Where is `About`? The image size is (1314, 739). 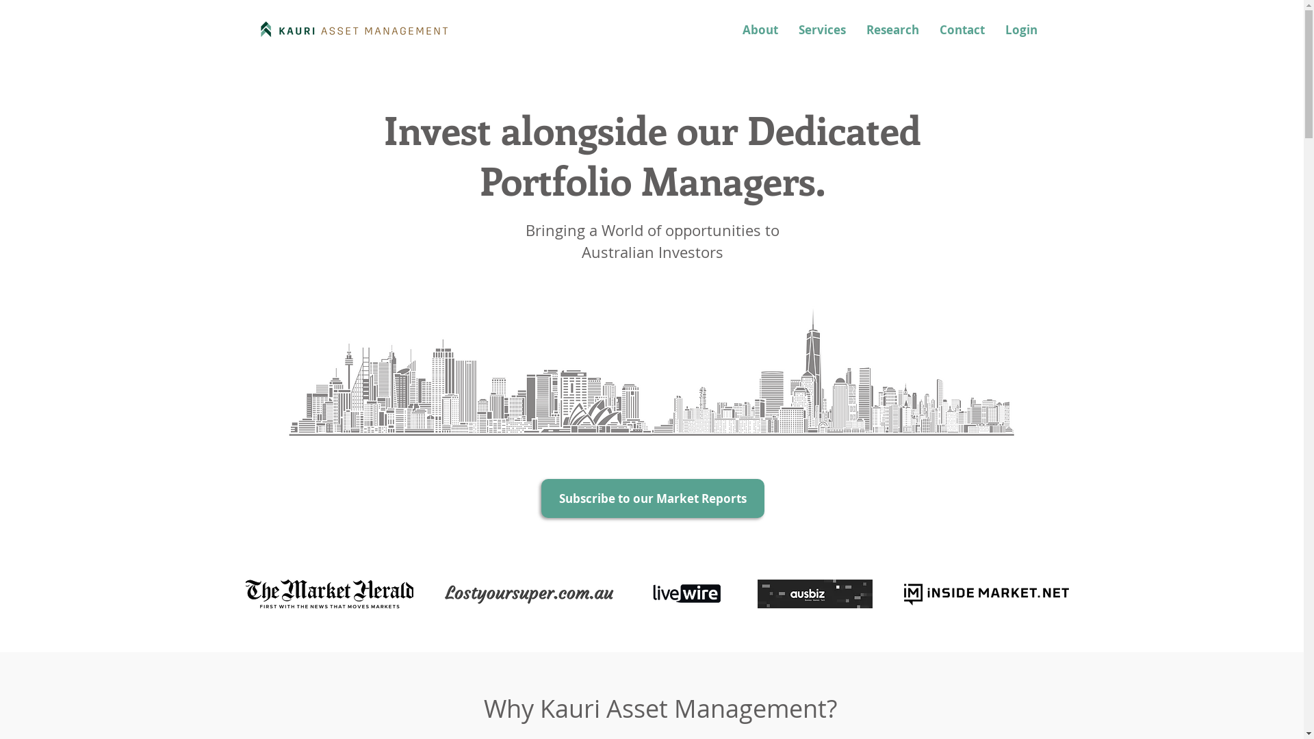 About is located at coordinates (760, 30).